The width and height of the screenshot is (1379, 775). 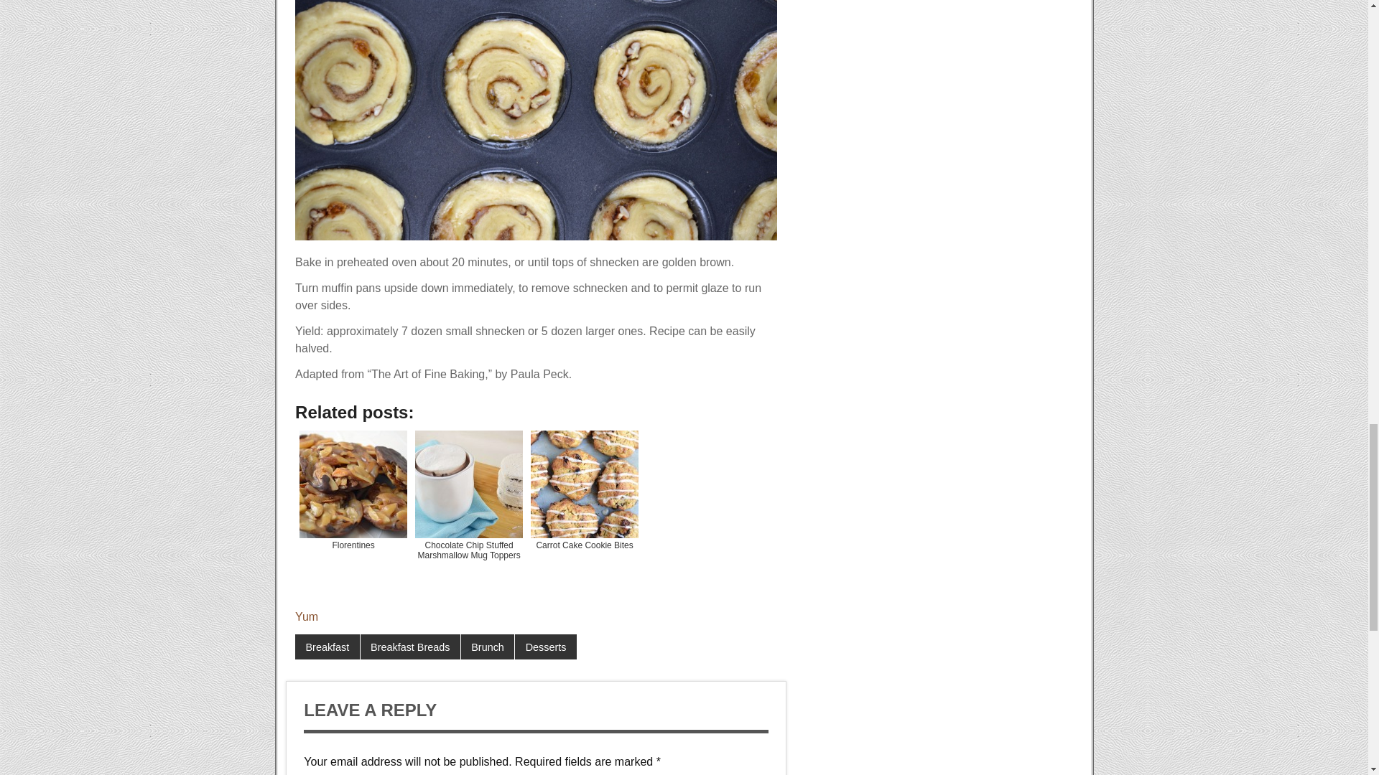 I want to click on Breakfast, so click(x=328, y=647).